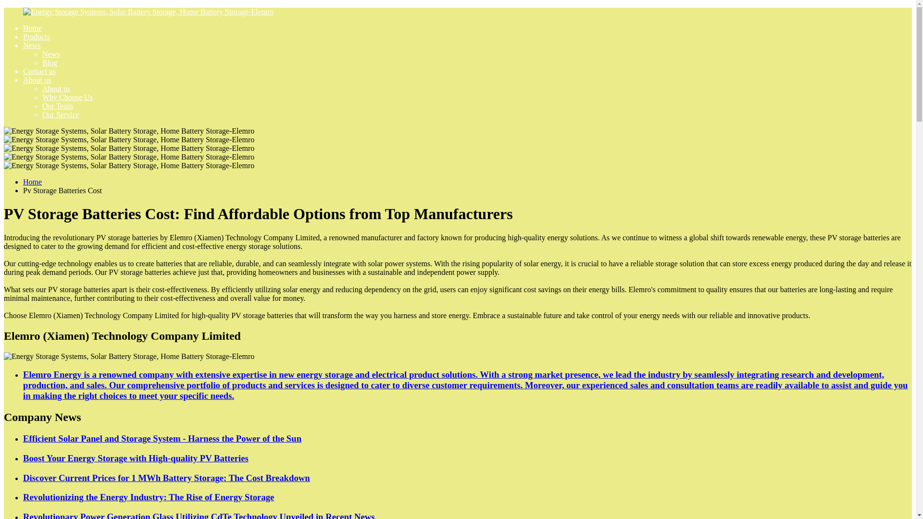  I want to click on Contact us, so click(39, 71).